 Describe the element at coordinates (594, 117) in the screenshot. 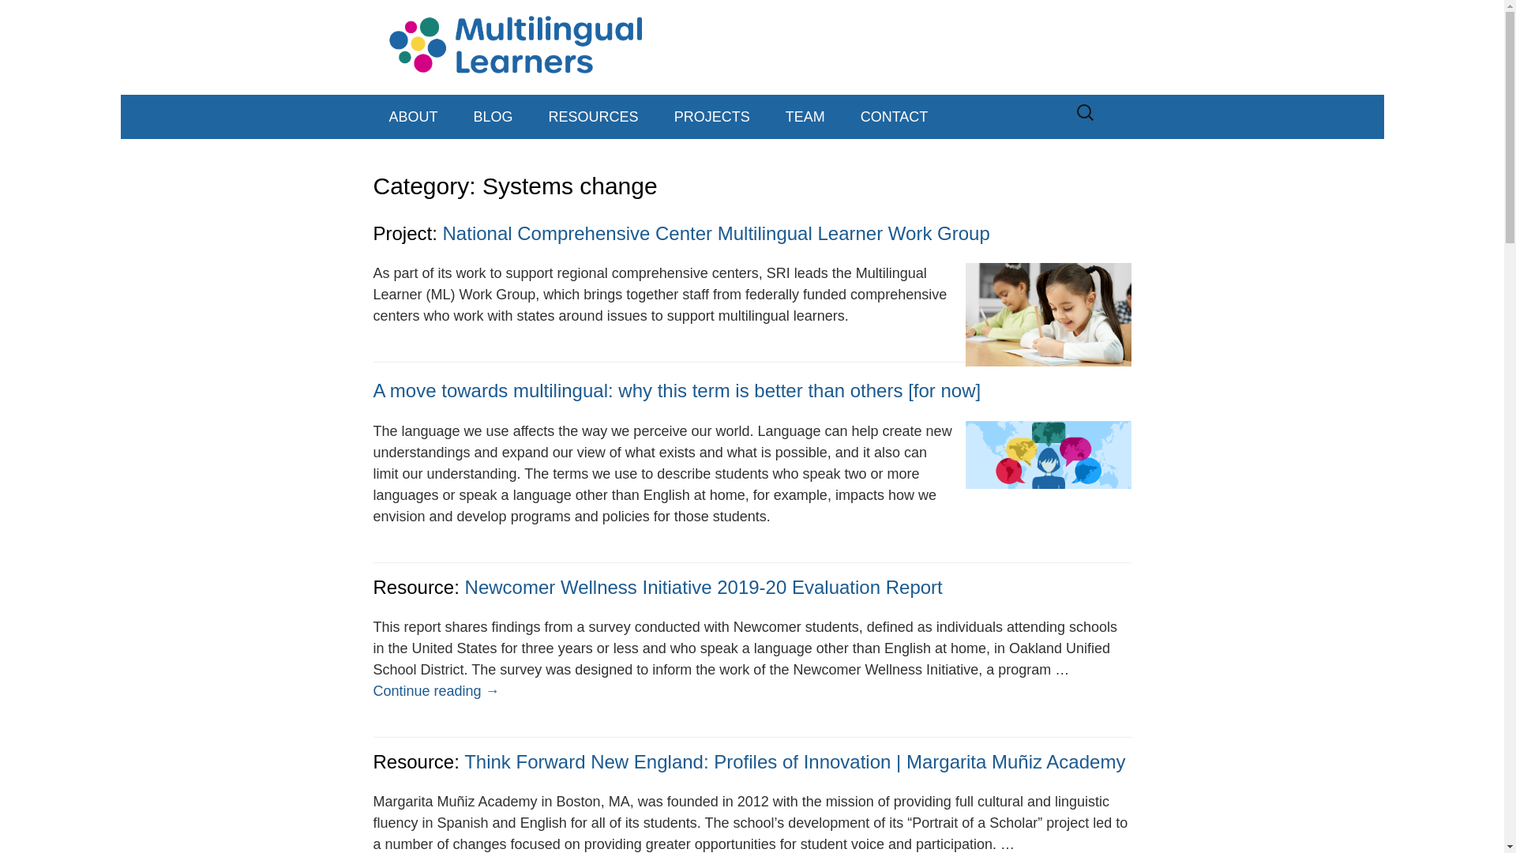

I see `RESOURCES` at that location.